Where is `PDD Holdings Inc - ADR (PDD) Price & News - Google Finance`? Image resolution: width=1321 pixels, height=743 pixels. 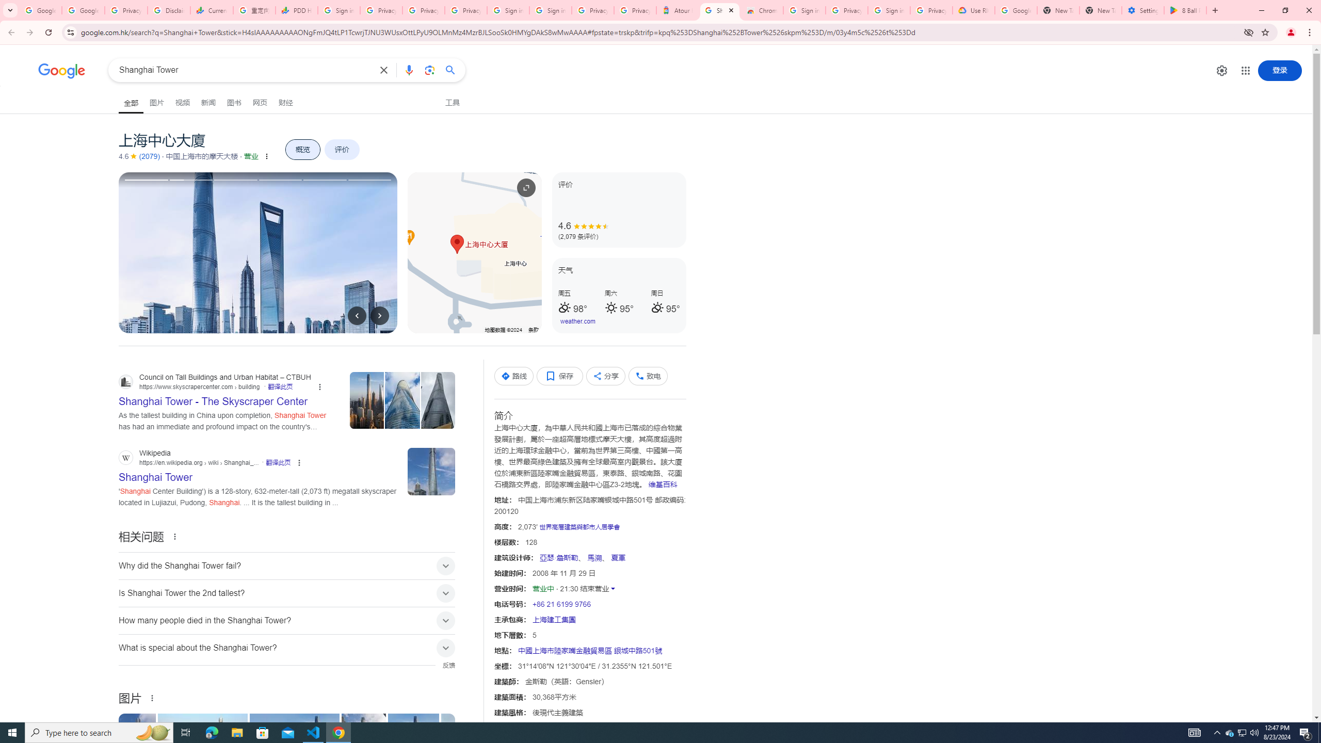 PDD Holdings Inc - ADR (PDD) Price & News - Google Finance is located at coordinates (296, 10).